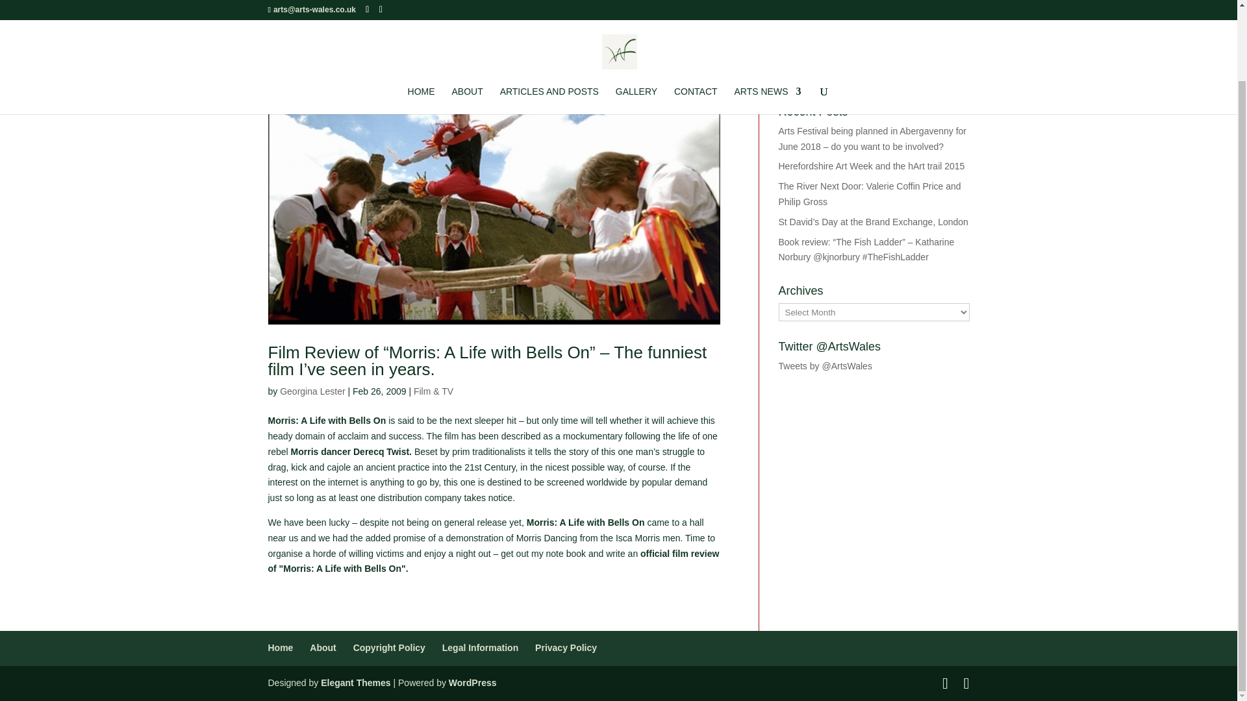 The width and height of the screenshot is (1247, 701). I want to click on GALLERY, so click(636, 18).